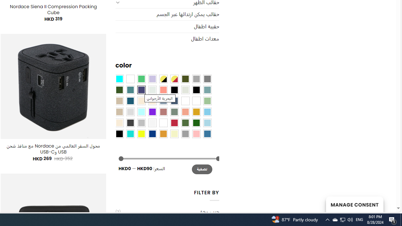 This screenshot has width=402, height=226. Describe the element at coordinates (163, 79) in the screenshot. I see `Yellow-Black` at that location.